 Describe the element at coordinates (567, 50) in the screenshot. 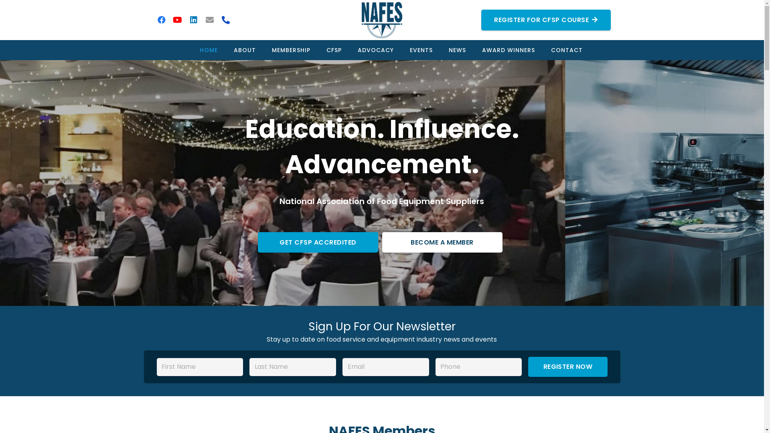

I see `CONTACT` at that location.